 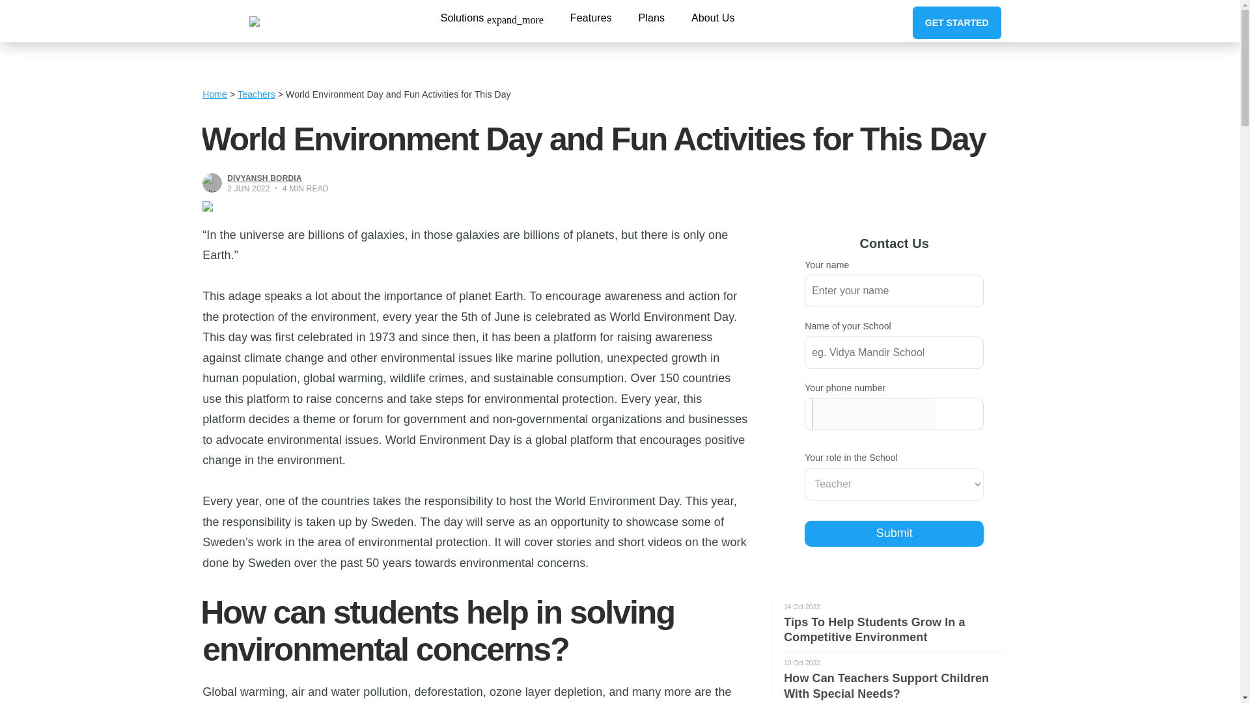 I want to click on Features, so click(x=591, y=18).